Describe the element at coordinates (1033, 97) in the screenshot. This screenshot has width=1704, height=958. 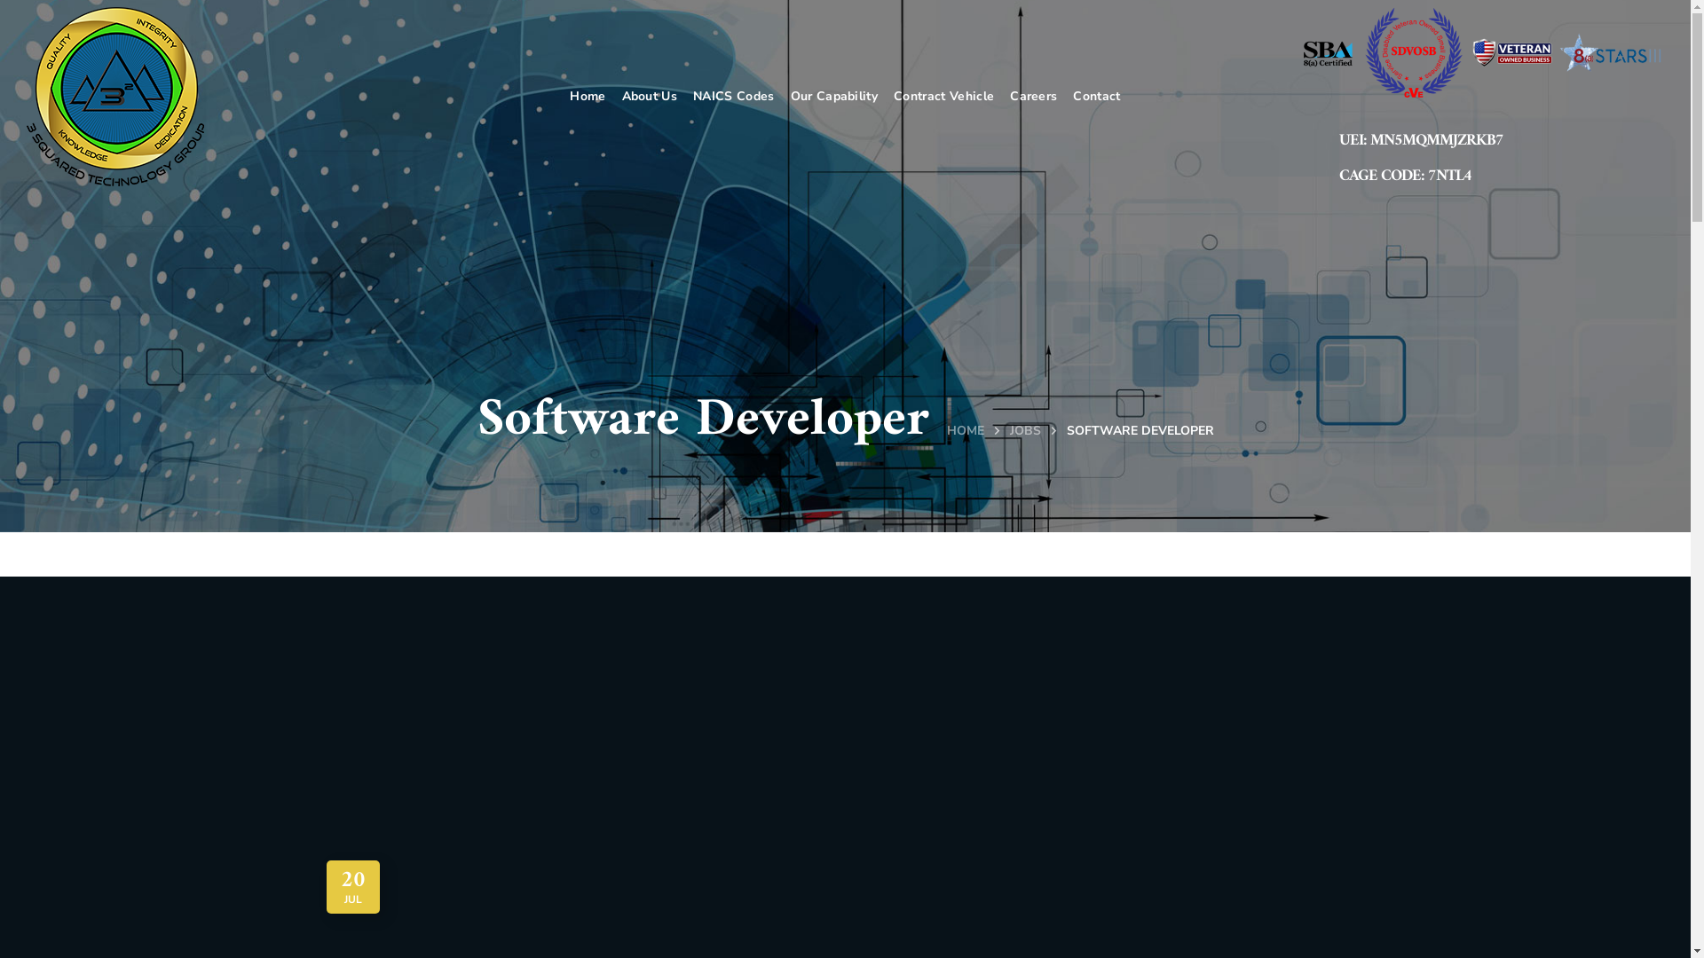
I see `Careers` at that location.